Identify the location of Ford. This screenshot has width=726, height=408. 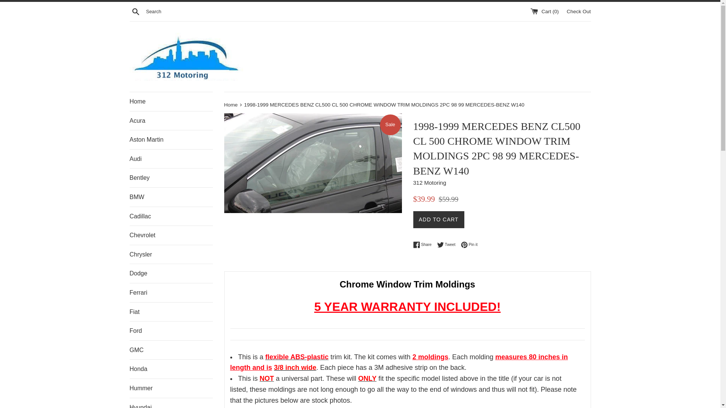
(171, 331).